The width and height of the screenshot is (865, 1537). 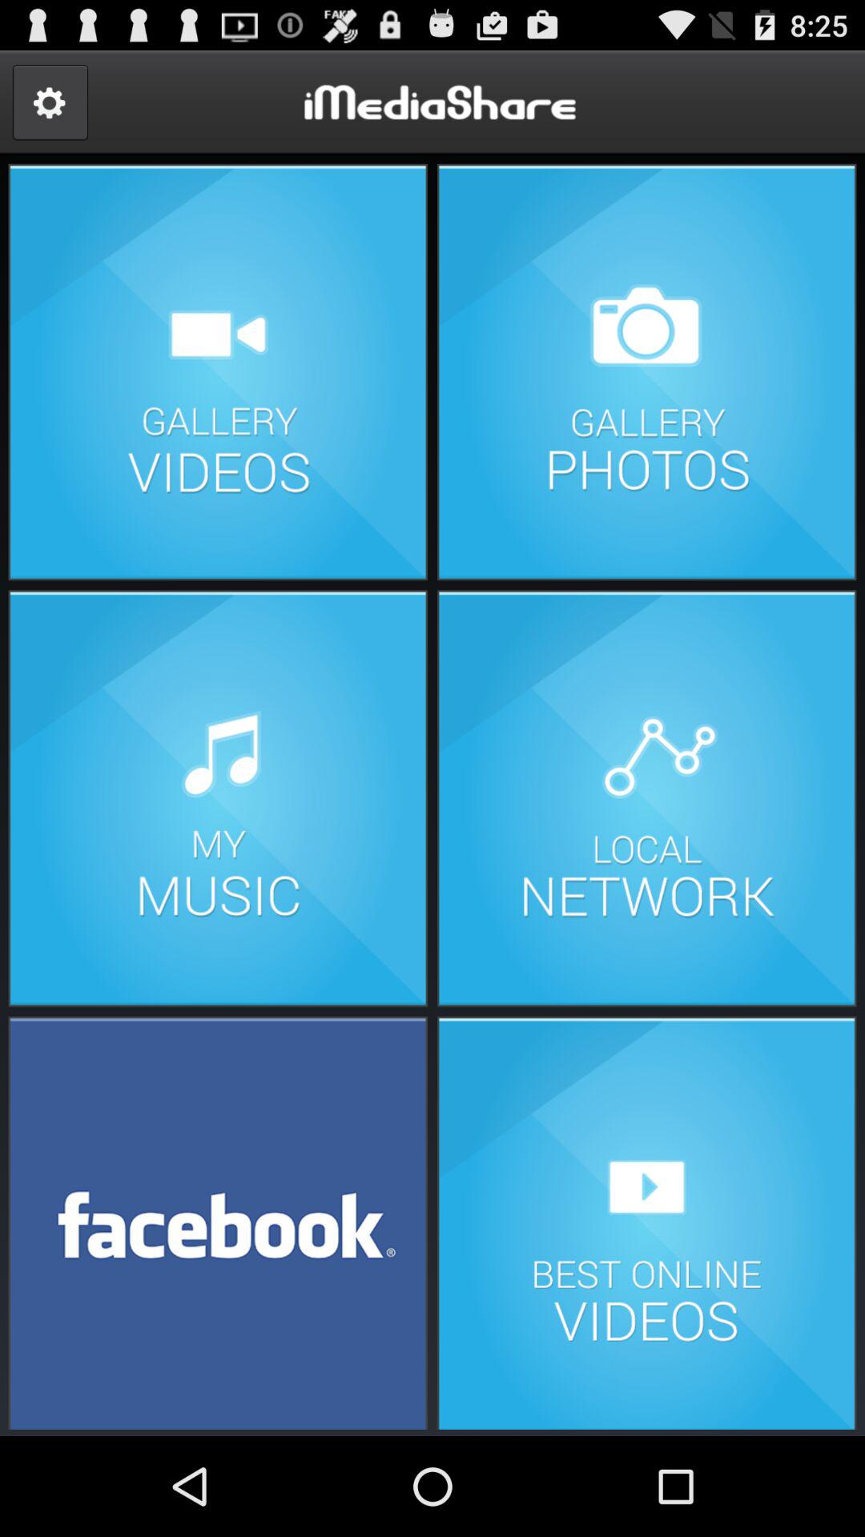 What do you see at coordinates (218, 799) in the screenshot?
I see `the button opens my saved music` at bounding box center [218, 799].